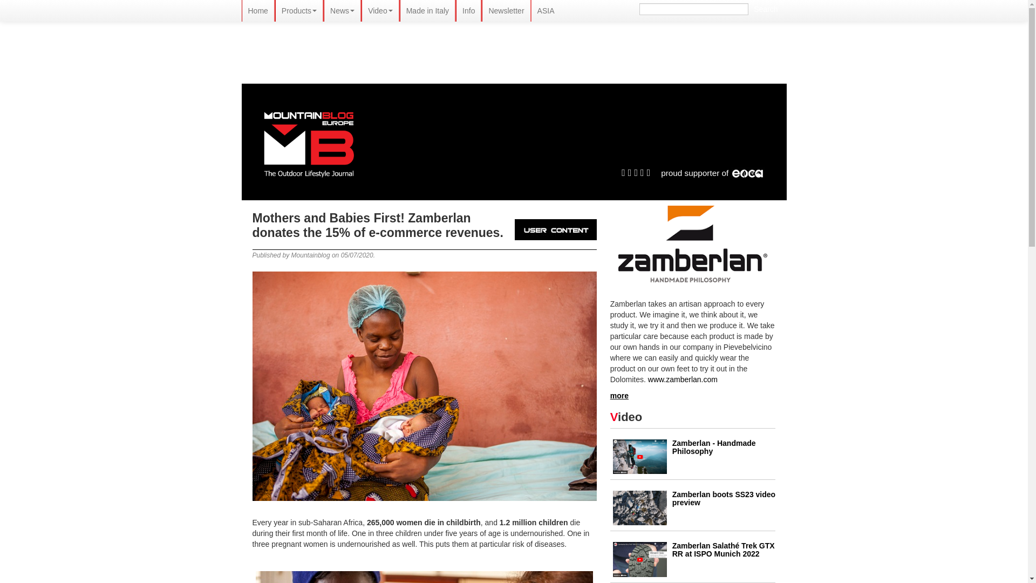 This screenshot has width=1036, height=583. What do you see at coordinates (546, 11) in the screenshot?
I see `ASIA` at bounding box center [546, 11].